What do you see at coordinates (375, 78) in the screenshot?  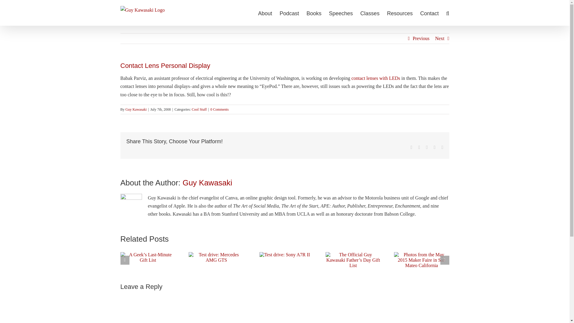 I see `contact lenses with LEDs` at bounding box center [375, 78].